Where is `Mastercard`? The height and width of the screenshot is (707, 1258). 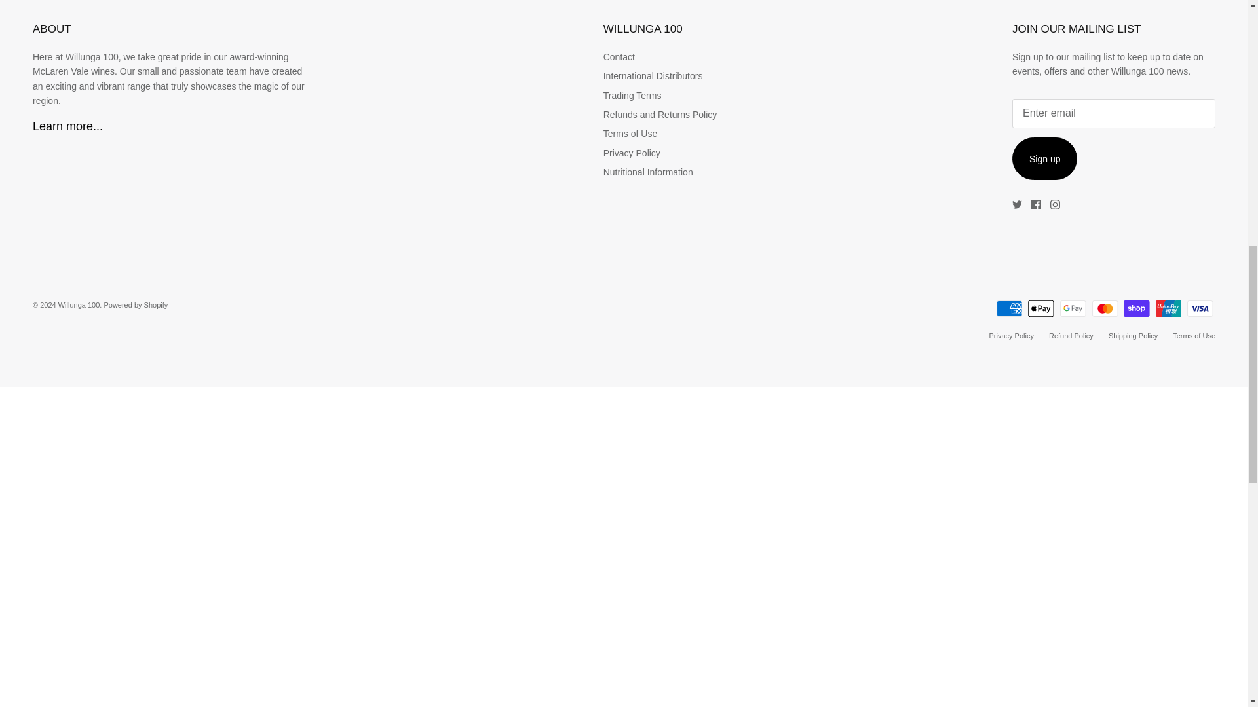 Mastercard is located at coordinates (1104, 308).